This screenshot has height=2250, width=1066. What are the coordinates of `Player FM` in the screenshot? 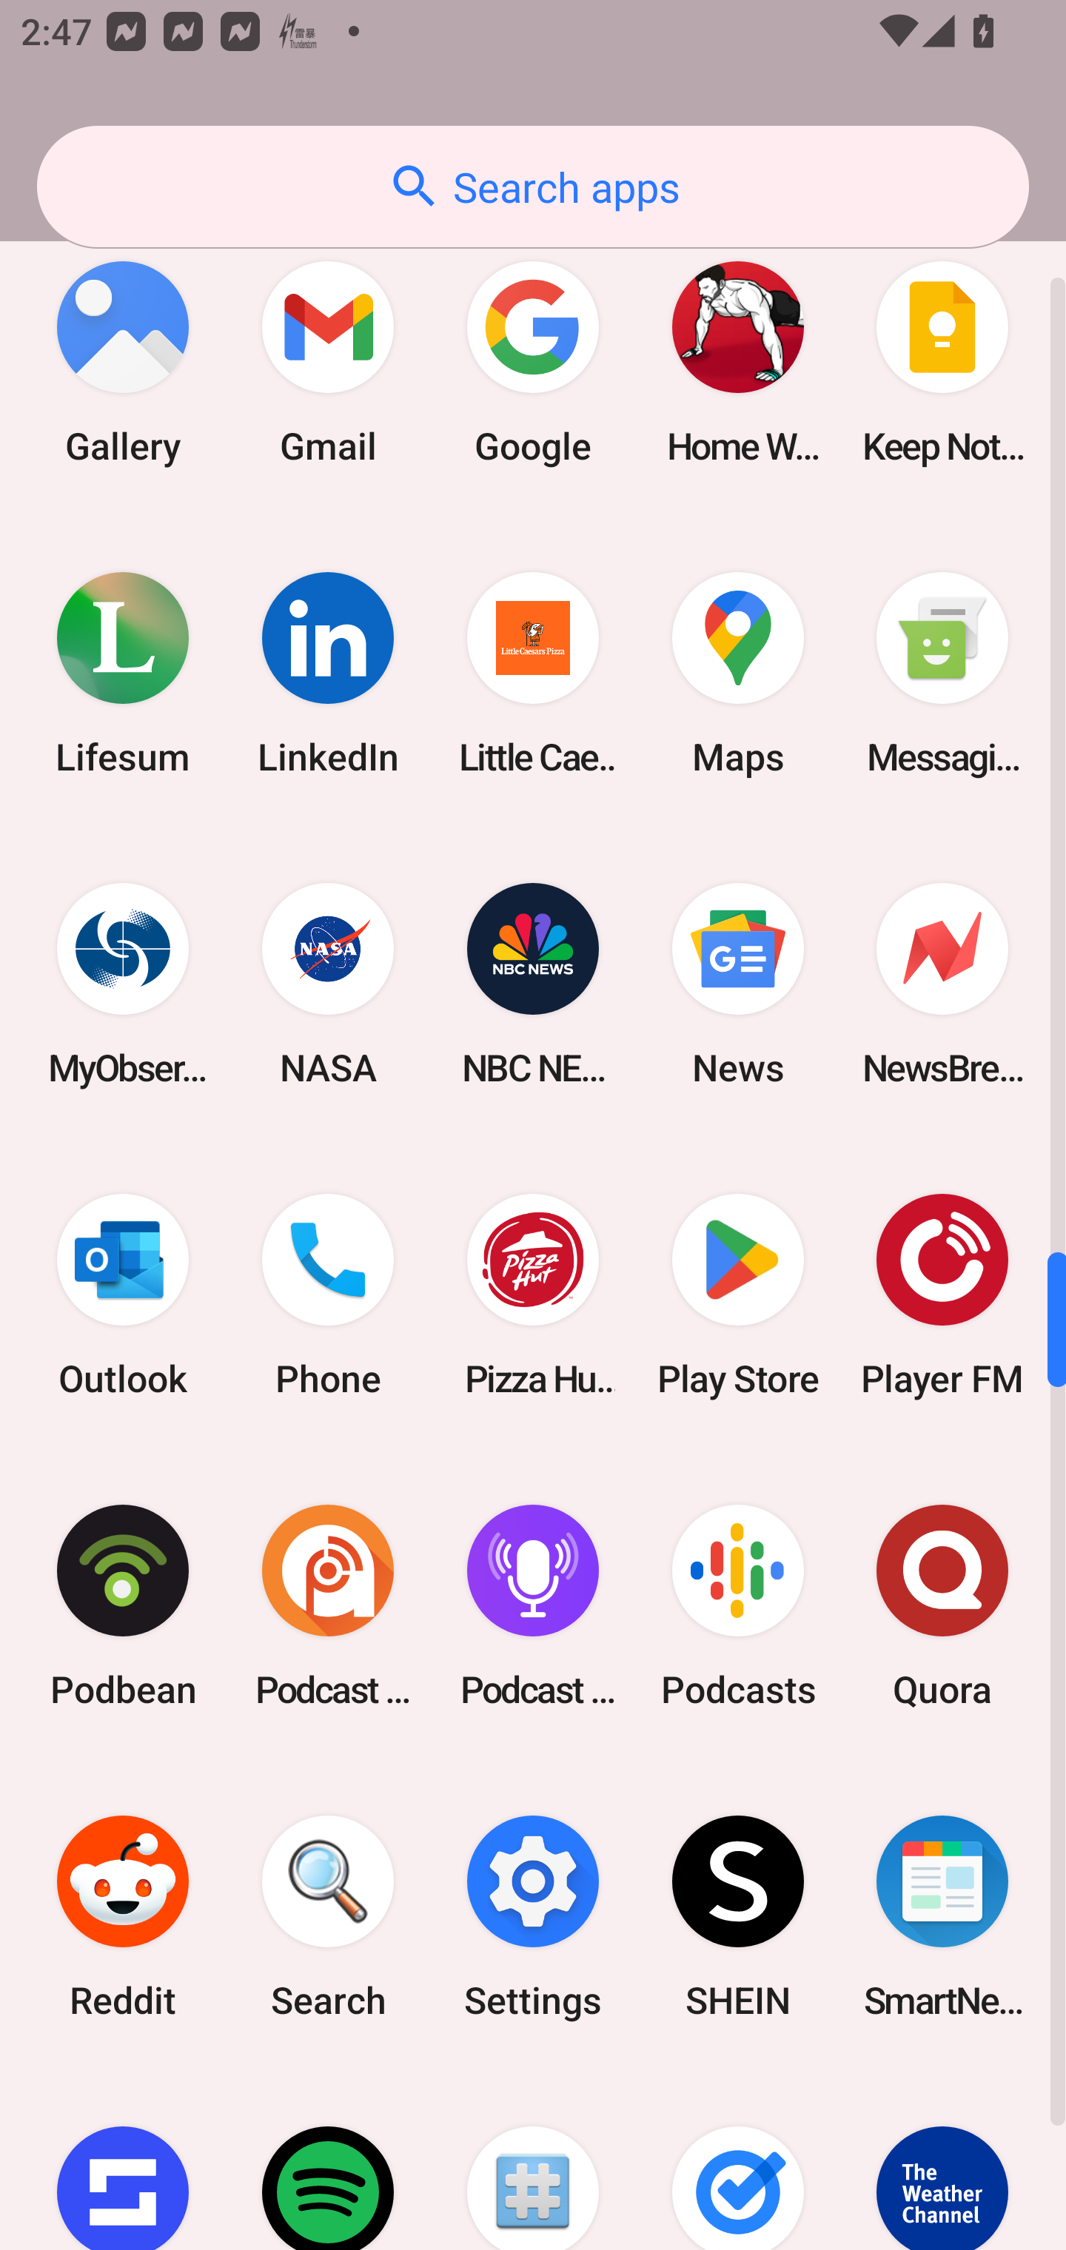 It's located at (942, 1295).